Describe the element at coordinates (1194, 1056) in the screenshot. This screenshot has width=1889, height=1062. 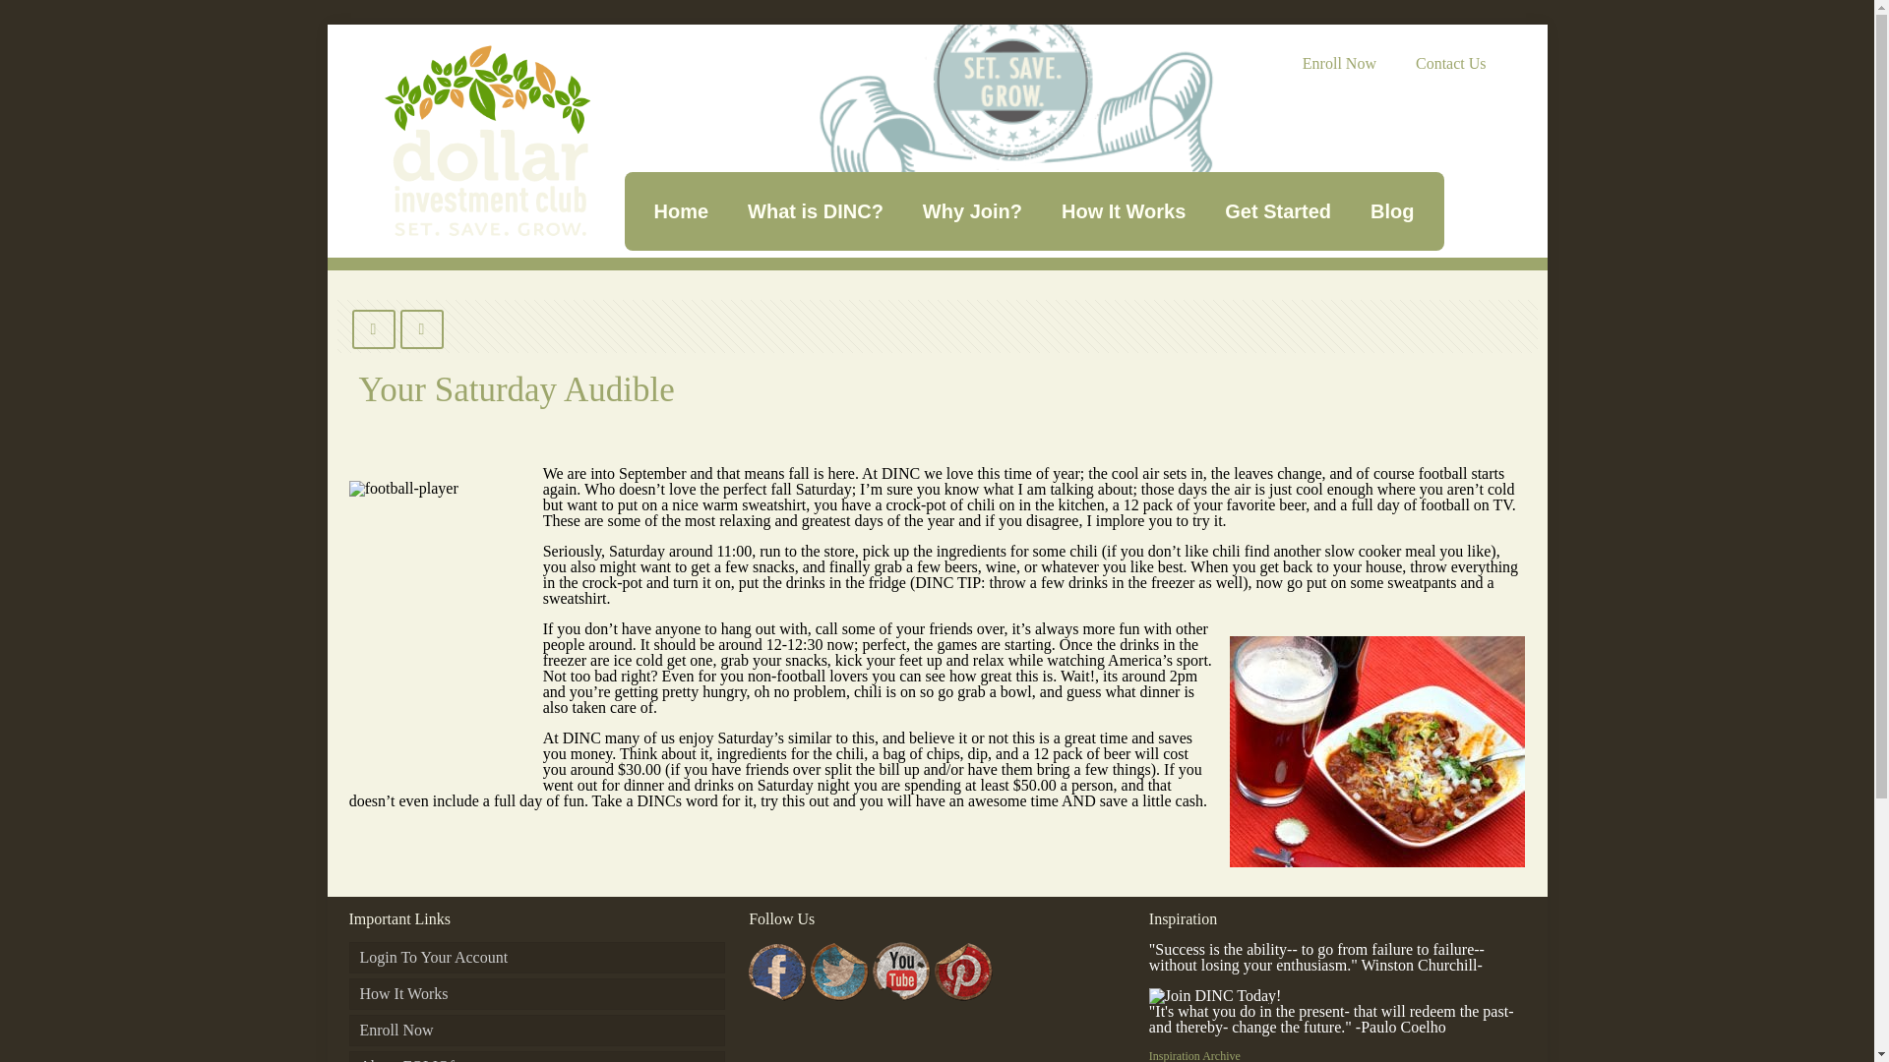
I see `Inspiration Archive` at that location.